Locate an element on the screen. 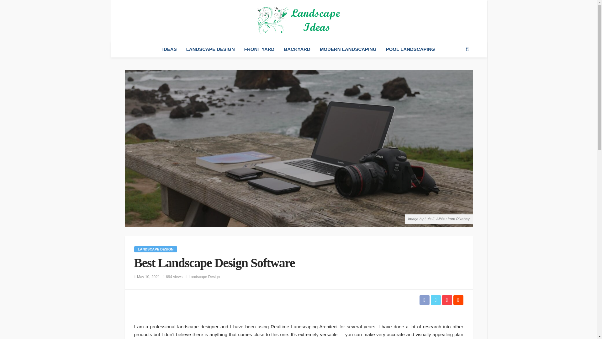 The height and width of the screenshot is (339, 602). Landscape Design is located at coordinates (204, 277).